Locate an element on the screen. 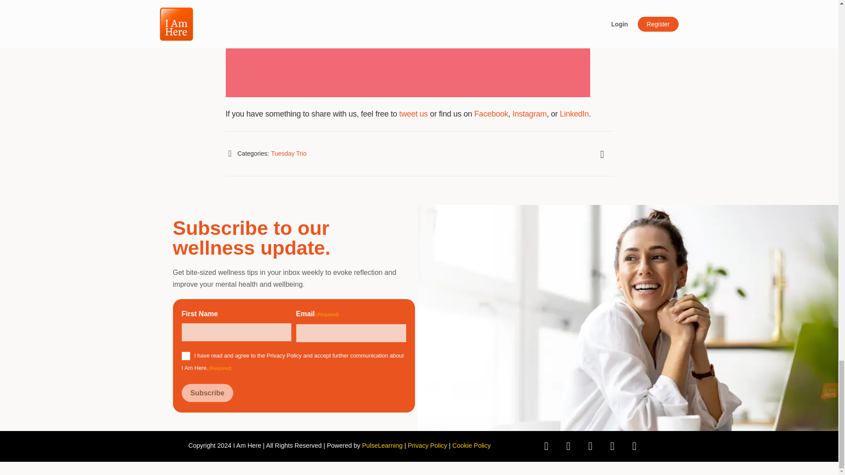  tweet us is located at coordinates (413, 113).